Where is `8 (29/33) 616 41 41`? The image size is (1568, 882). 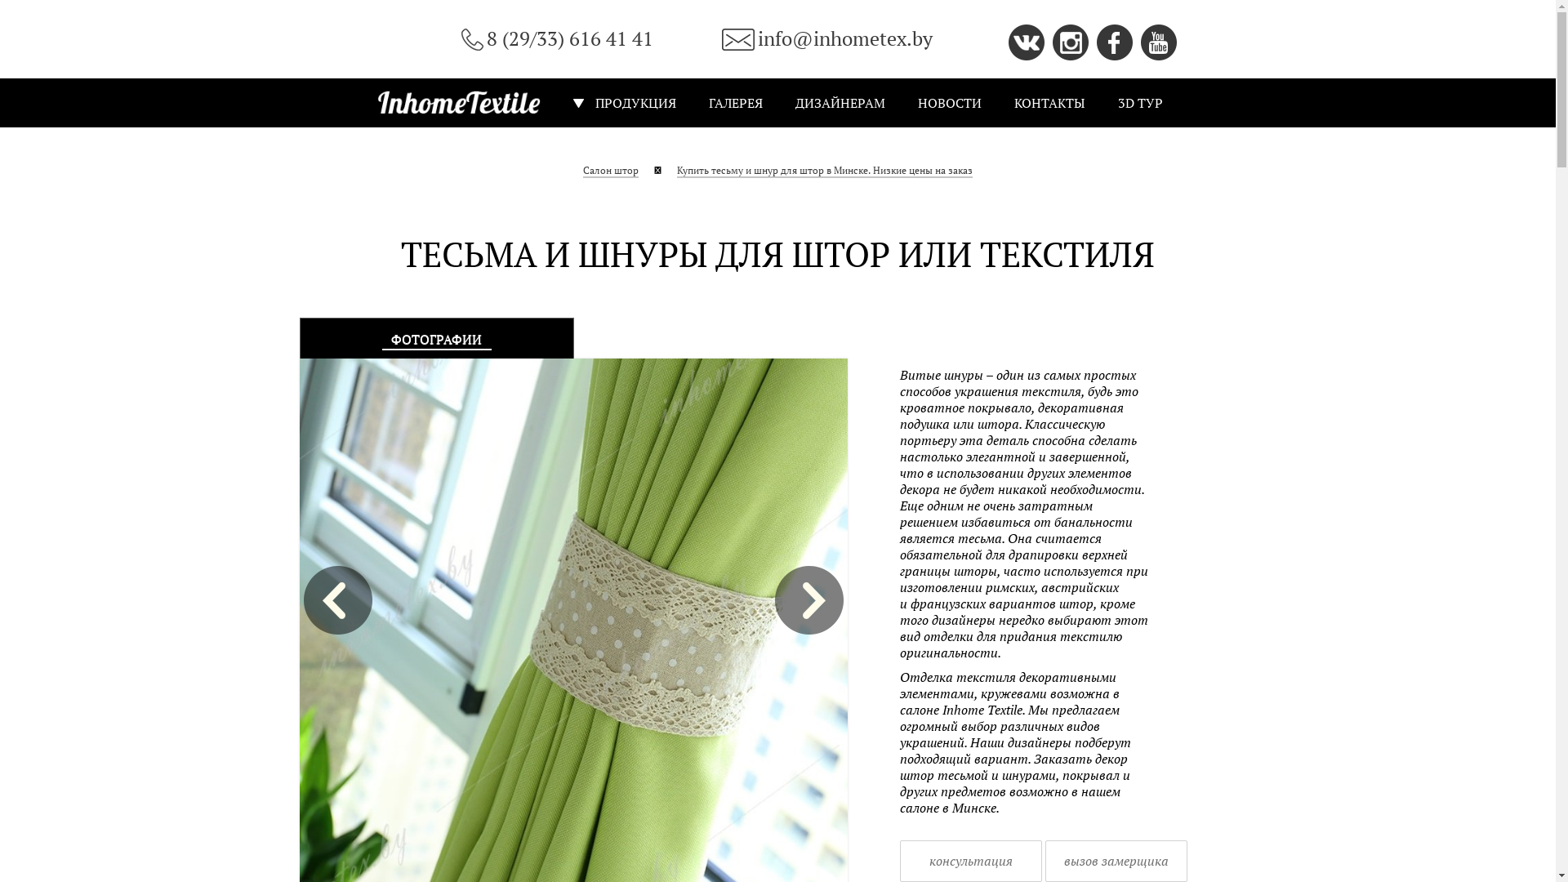 8 (29/33) 616 41 41 is located at coordinates (557, 39).